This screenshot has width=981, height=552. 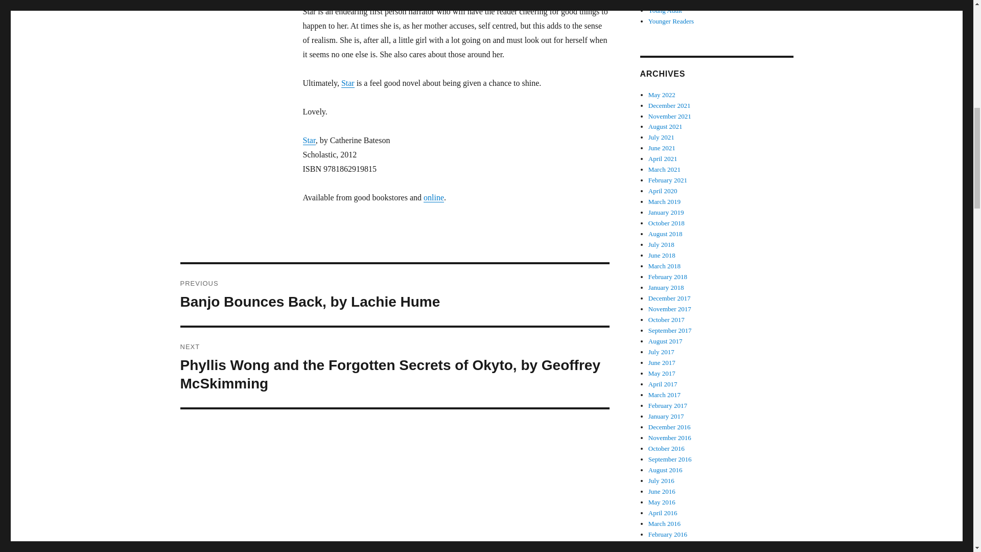 I want to click on June 2021, so click(x=662, y=148).